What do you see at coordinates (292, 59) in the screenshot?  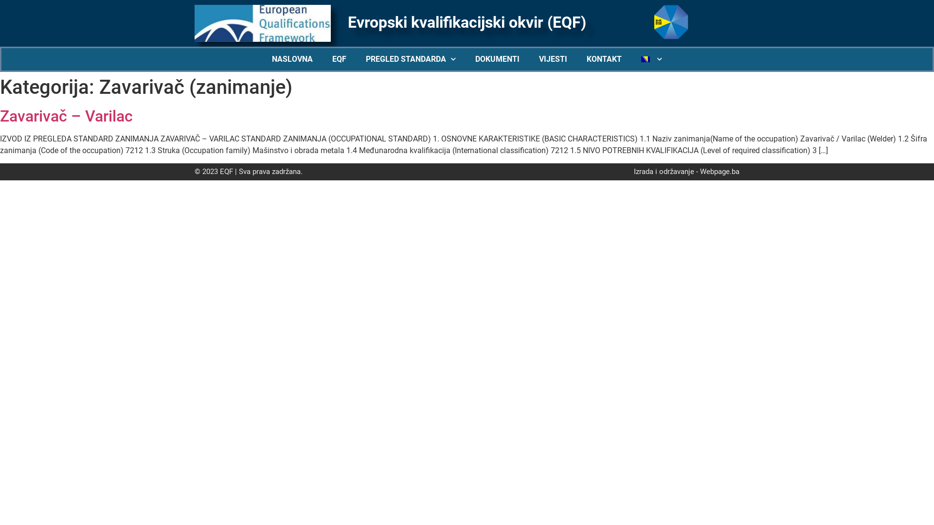 I see `NASLOVNA` at bounding box center [292, 59].